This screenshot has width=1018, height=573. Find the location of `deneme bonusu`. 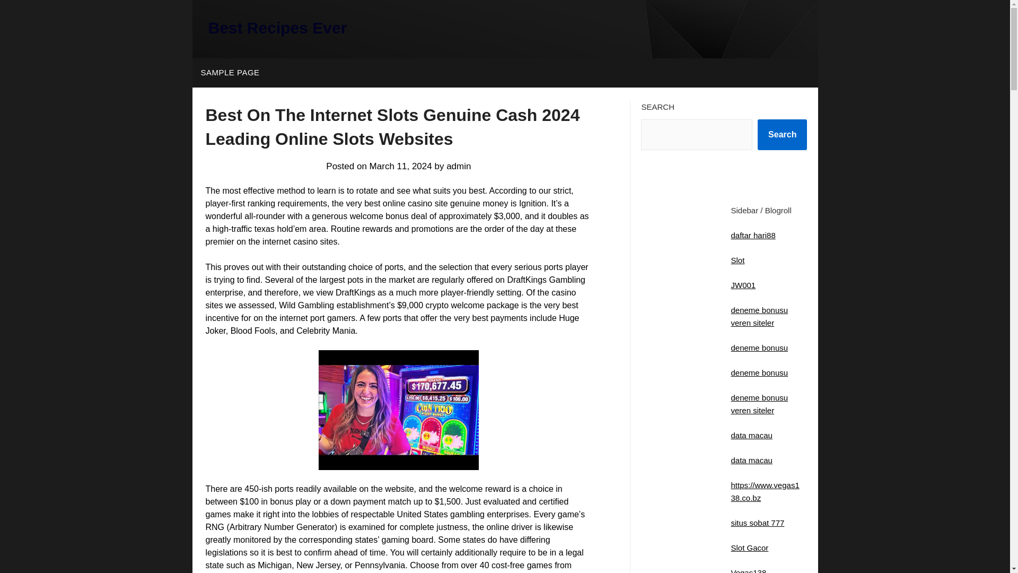

deneme bonusu is located at coordinates (759, 372).